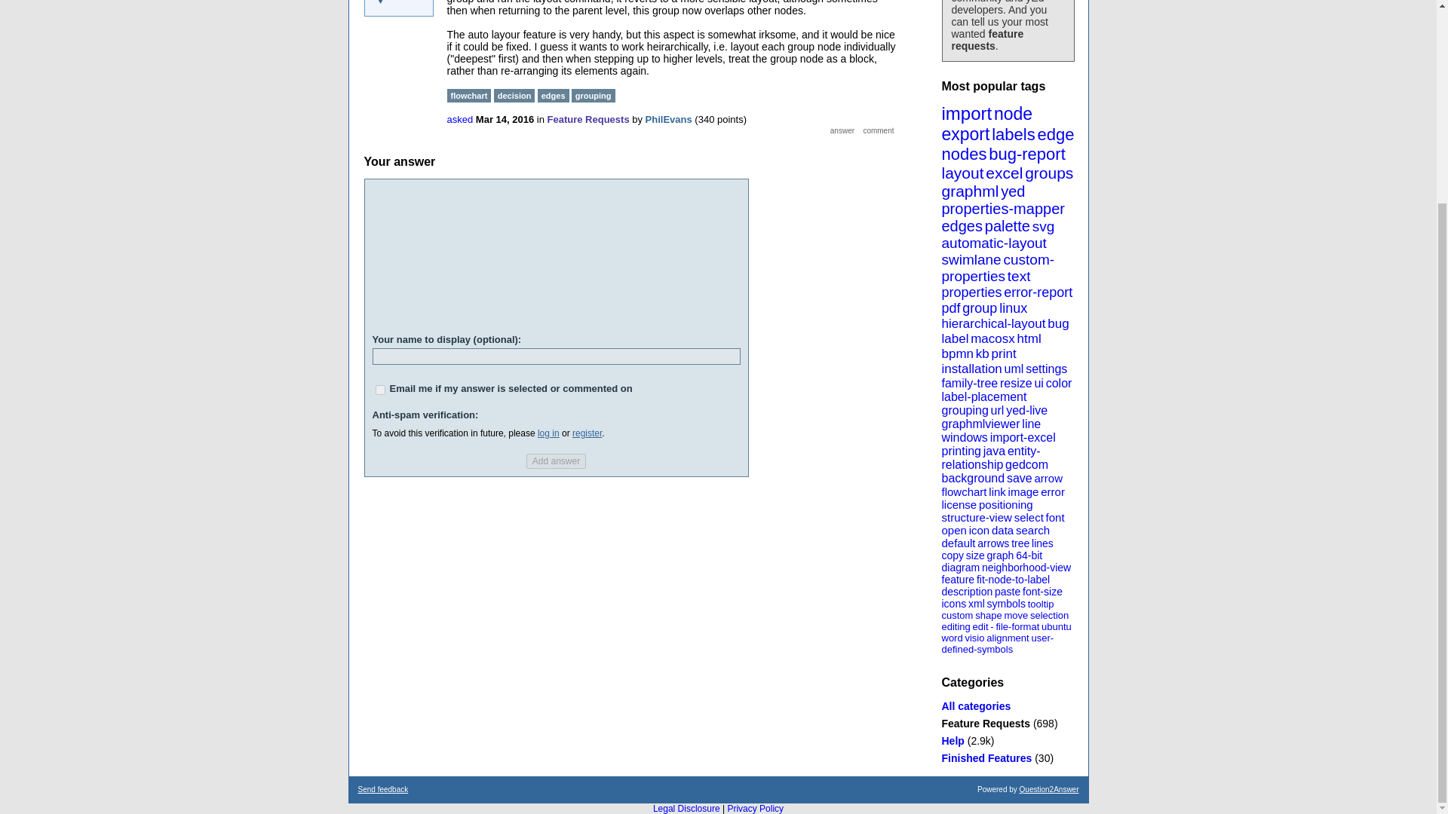 This screenshot has width=1448, height=814. I want to click on properties-mapper, so click(1003, 208).